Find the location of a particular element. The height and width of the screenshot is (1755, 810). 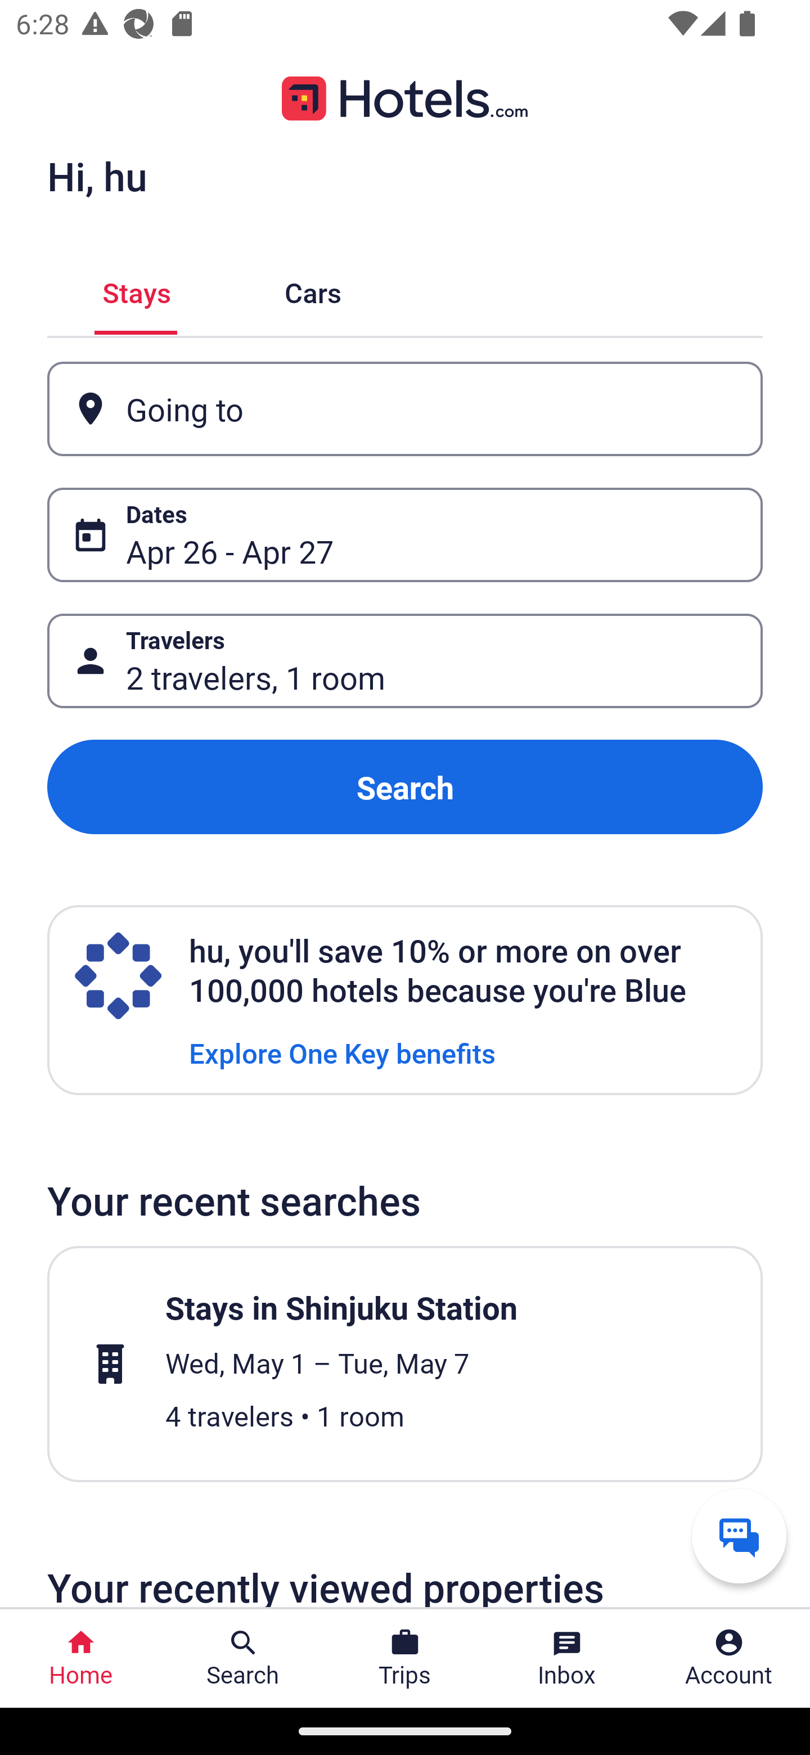

Trips Trips Button is located at coordinates (405, 1658).